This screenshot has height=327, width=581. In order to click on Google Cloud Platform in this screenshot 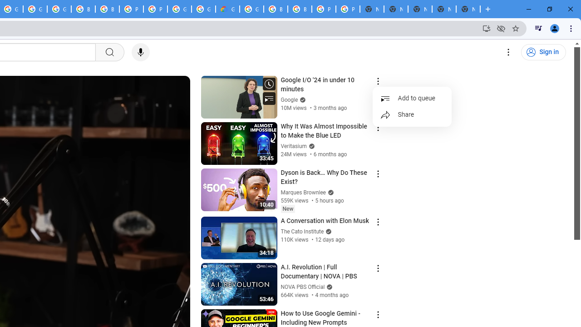, I will do `click(179, 9)`.